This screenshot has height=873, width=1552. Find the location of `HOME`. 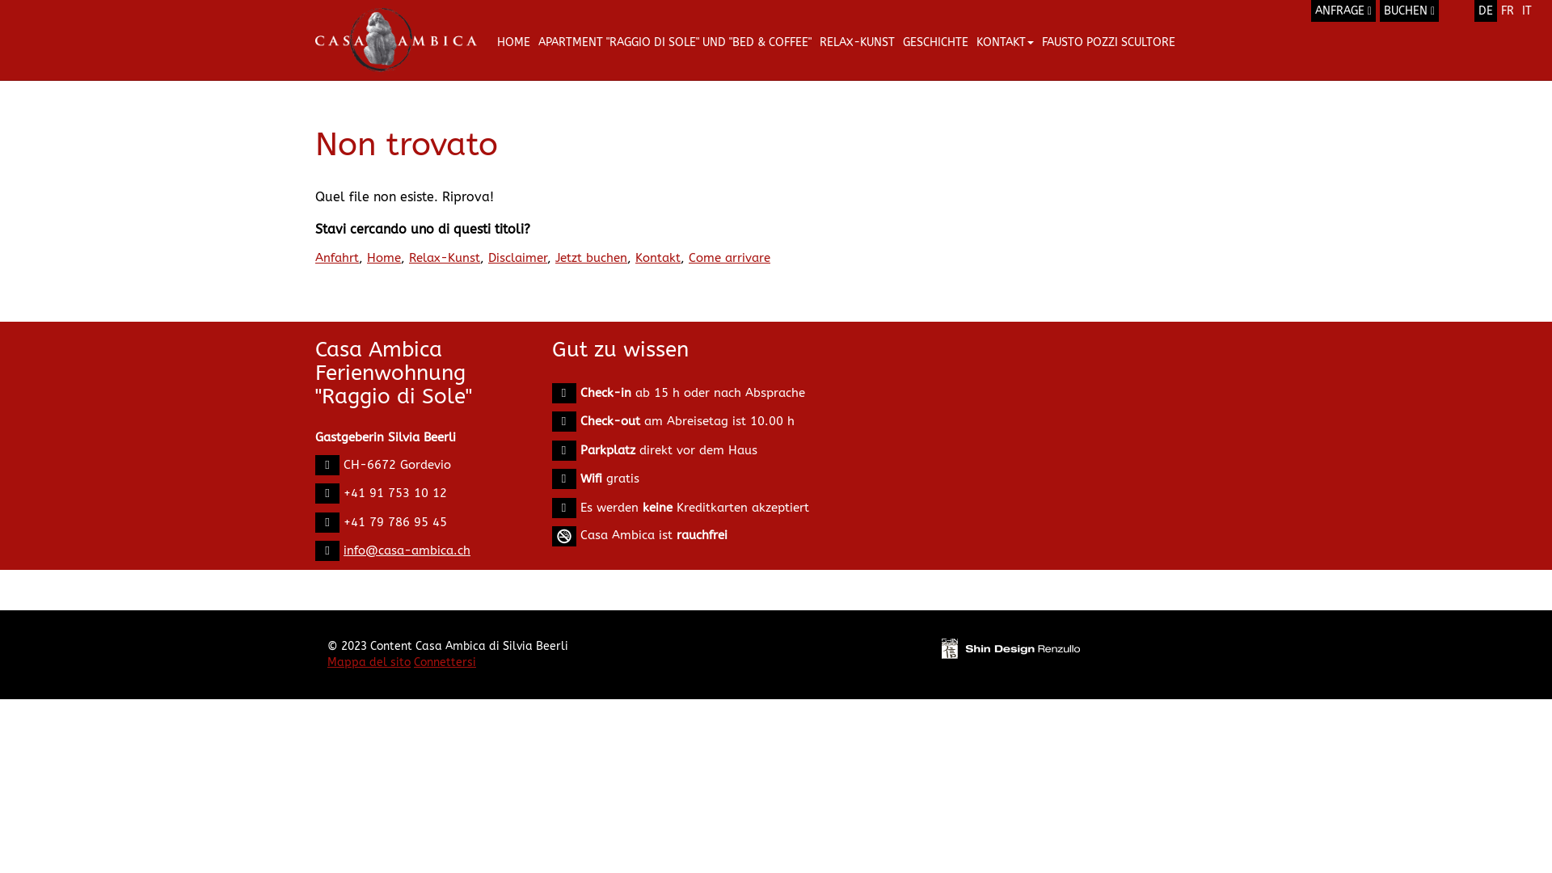

HOME is located at coordinates (514, 42).